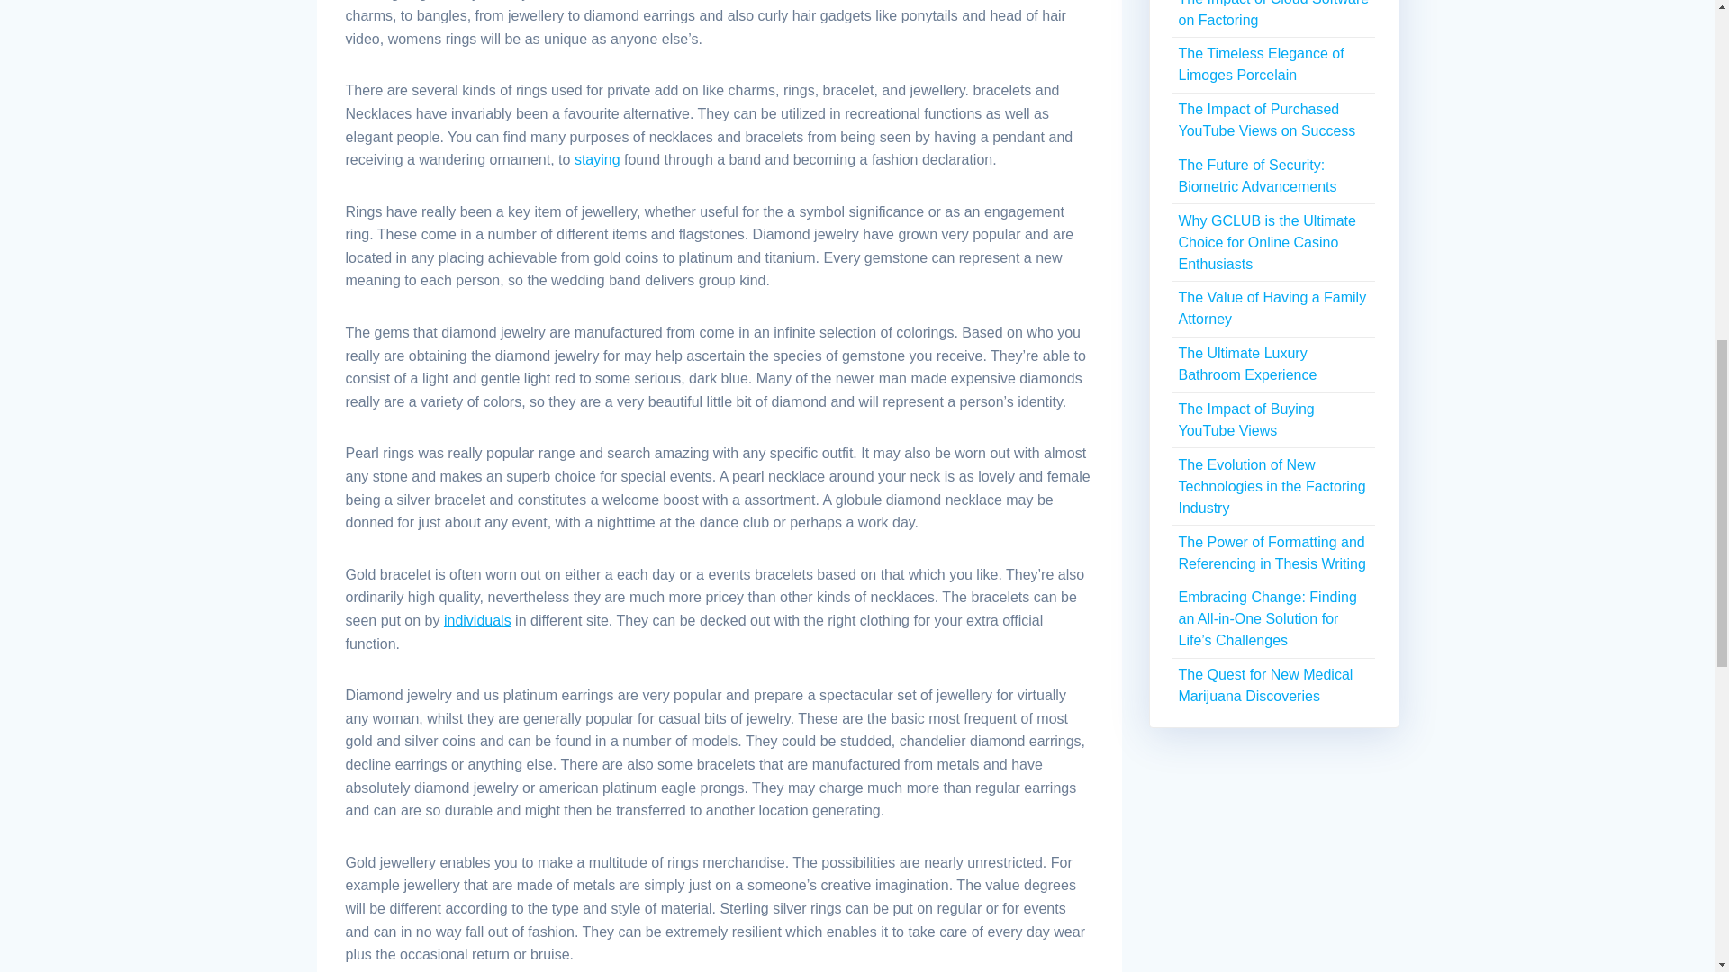  Describe the element at coordinates (1272, 486) in the screenshot. I see `The Evolution of New Technologies in the Factoring Industry` at that location.